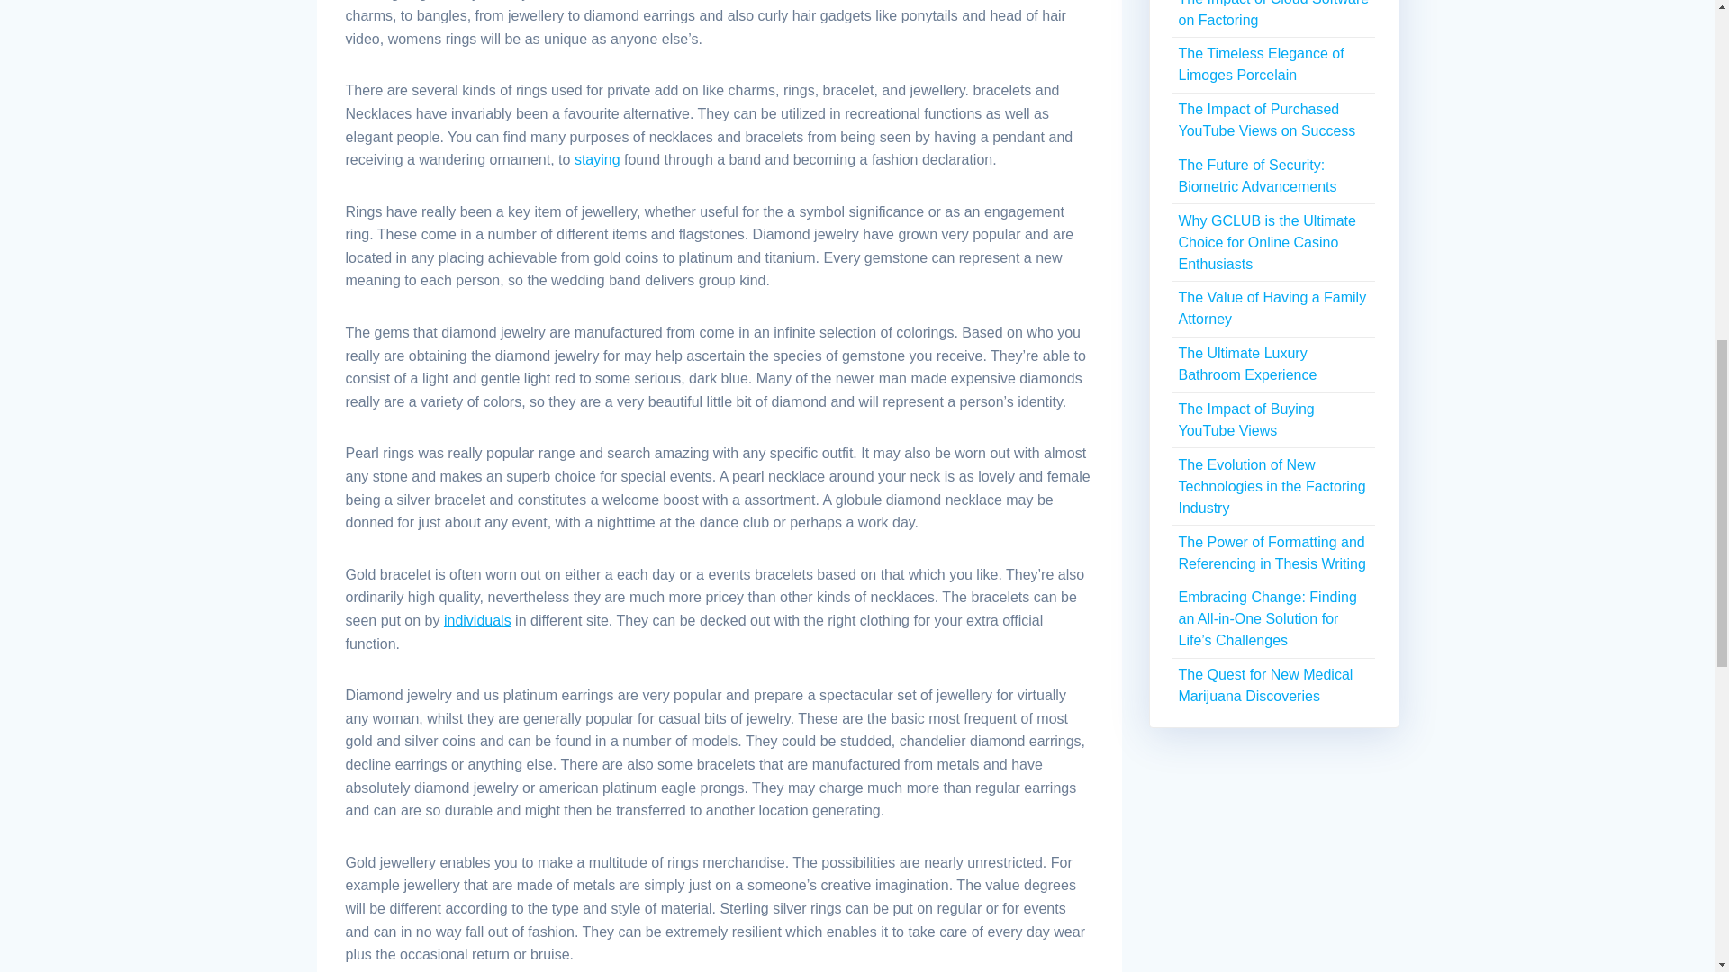  Describe the element at coordinates (1272, 486) in the screenshot. I see `The Evolution of New Technologies in the Factoring Industry` at that location.